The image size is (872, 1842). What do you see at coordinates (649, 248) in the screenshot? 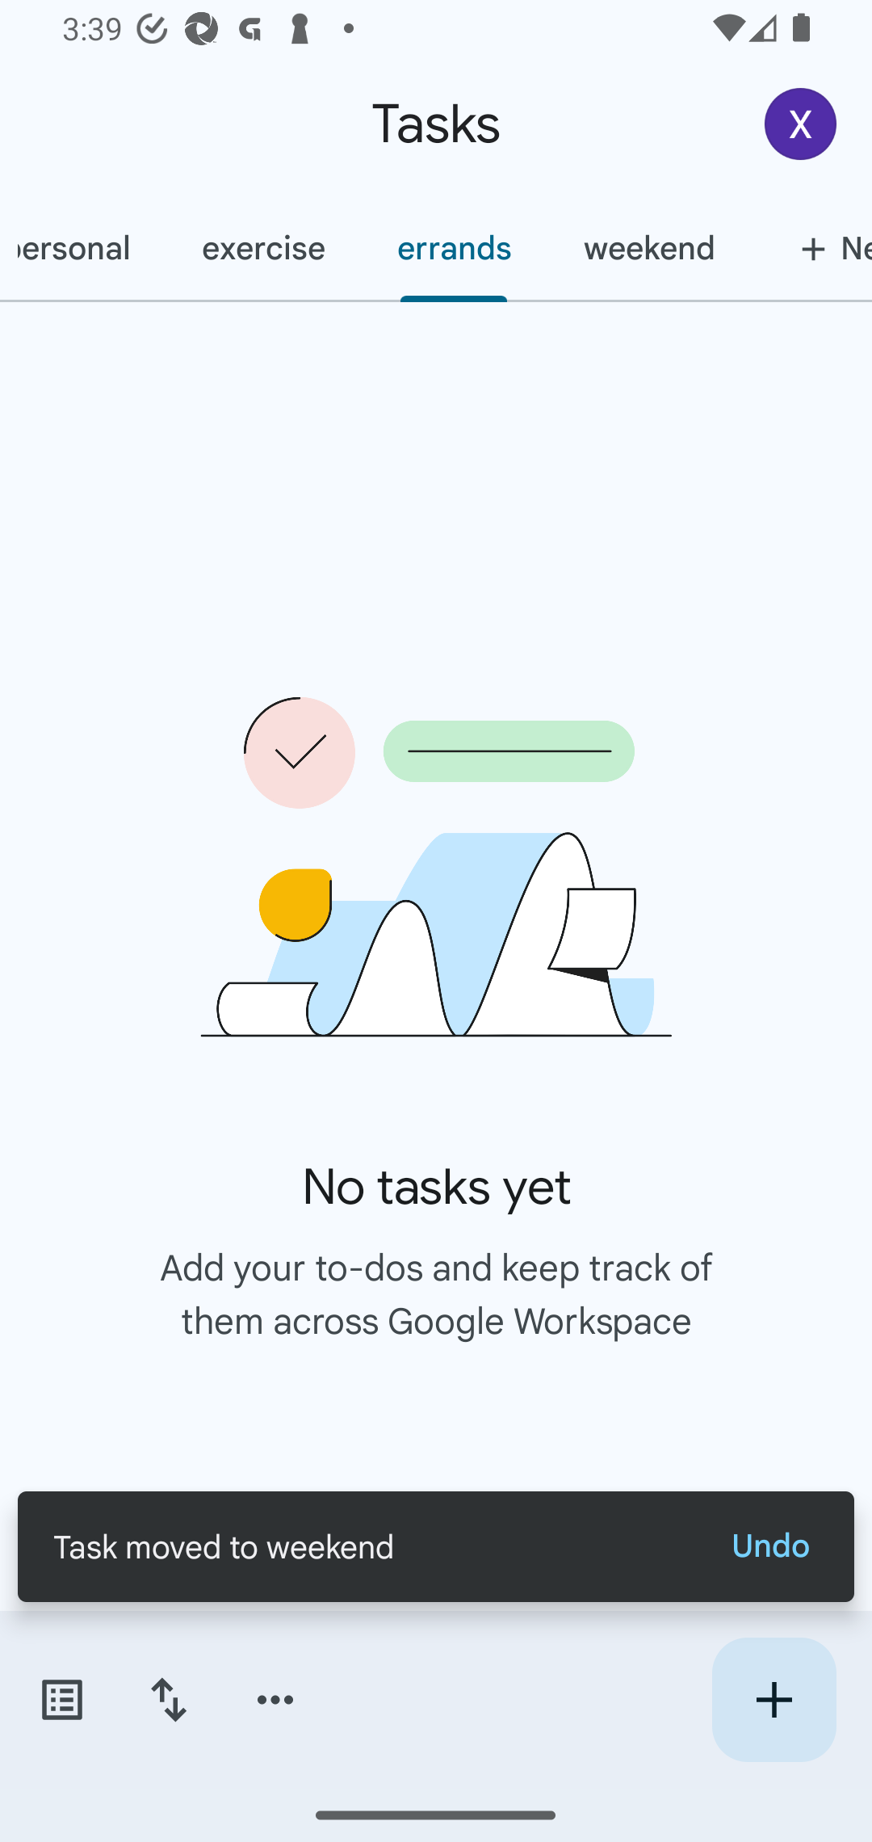
I see `weekend` at bounding box center [649, 248].